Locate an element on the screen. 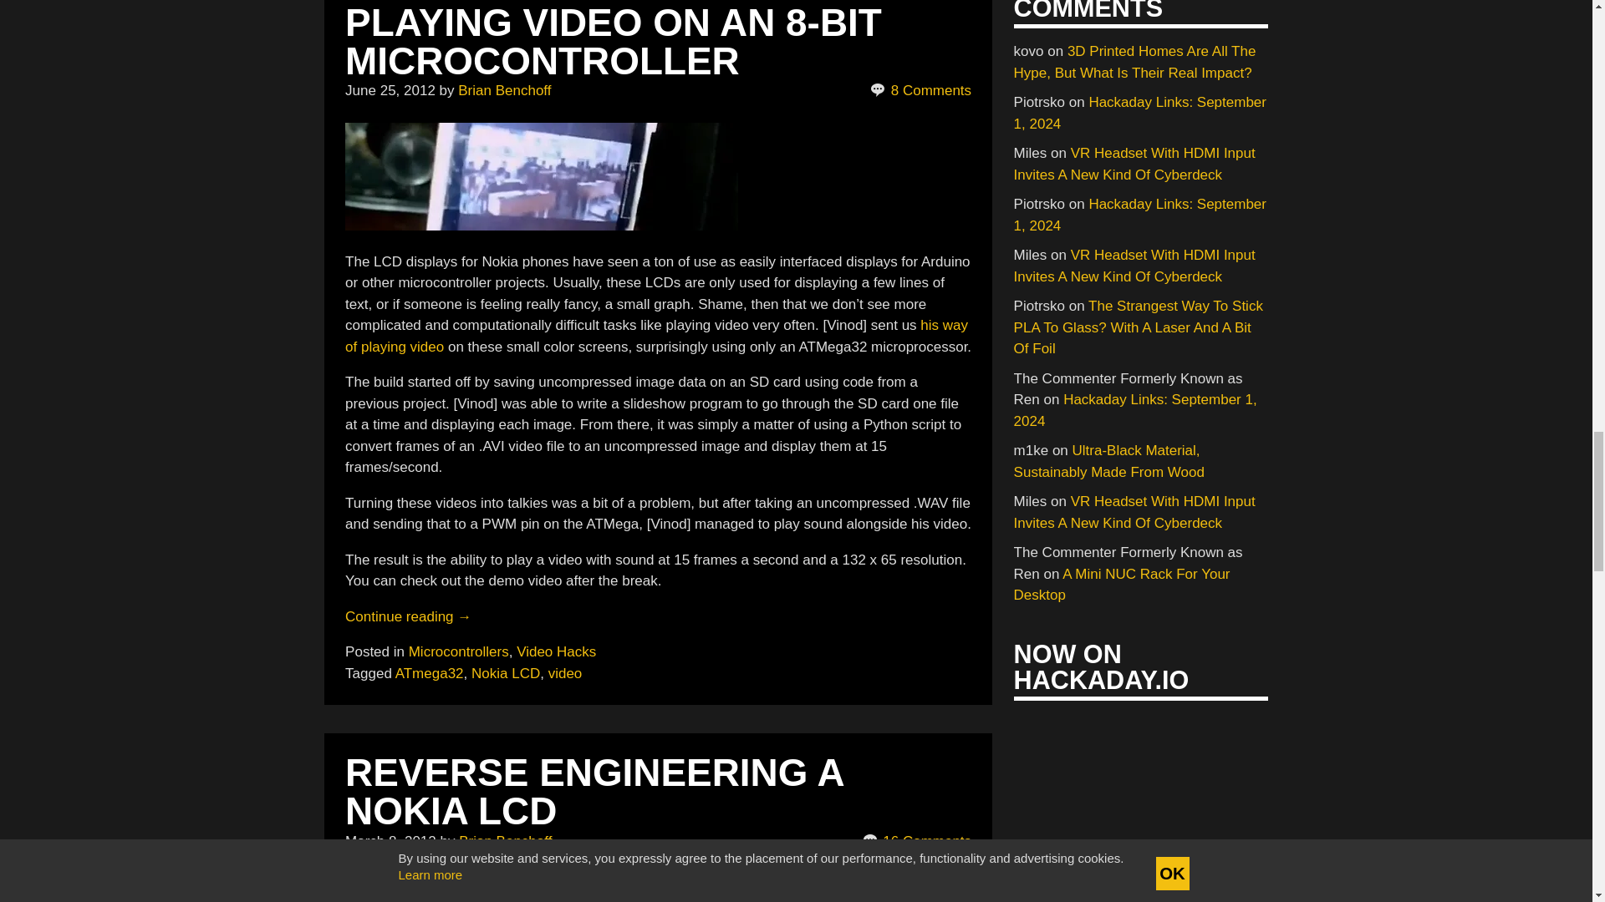  June 25, 2012 - 8:01 am is located at coordinates (390, 90).